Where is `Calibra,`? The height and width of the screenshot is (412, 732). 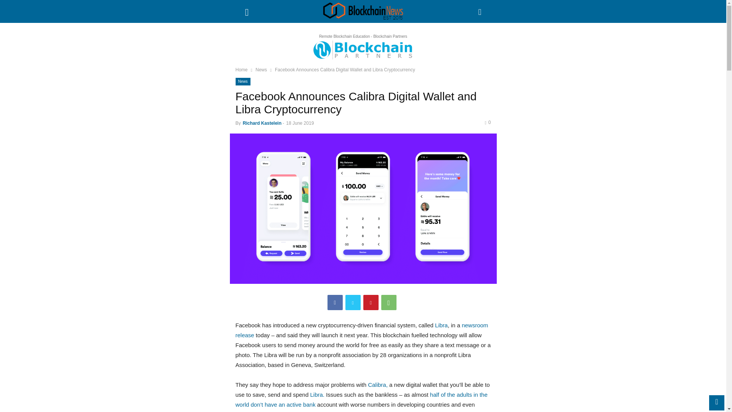 Calibra, is located at coordinates (378, 385).